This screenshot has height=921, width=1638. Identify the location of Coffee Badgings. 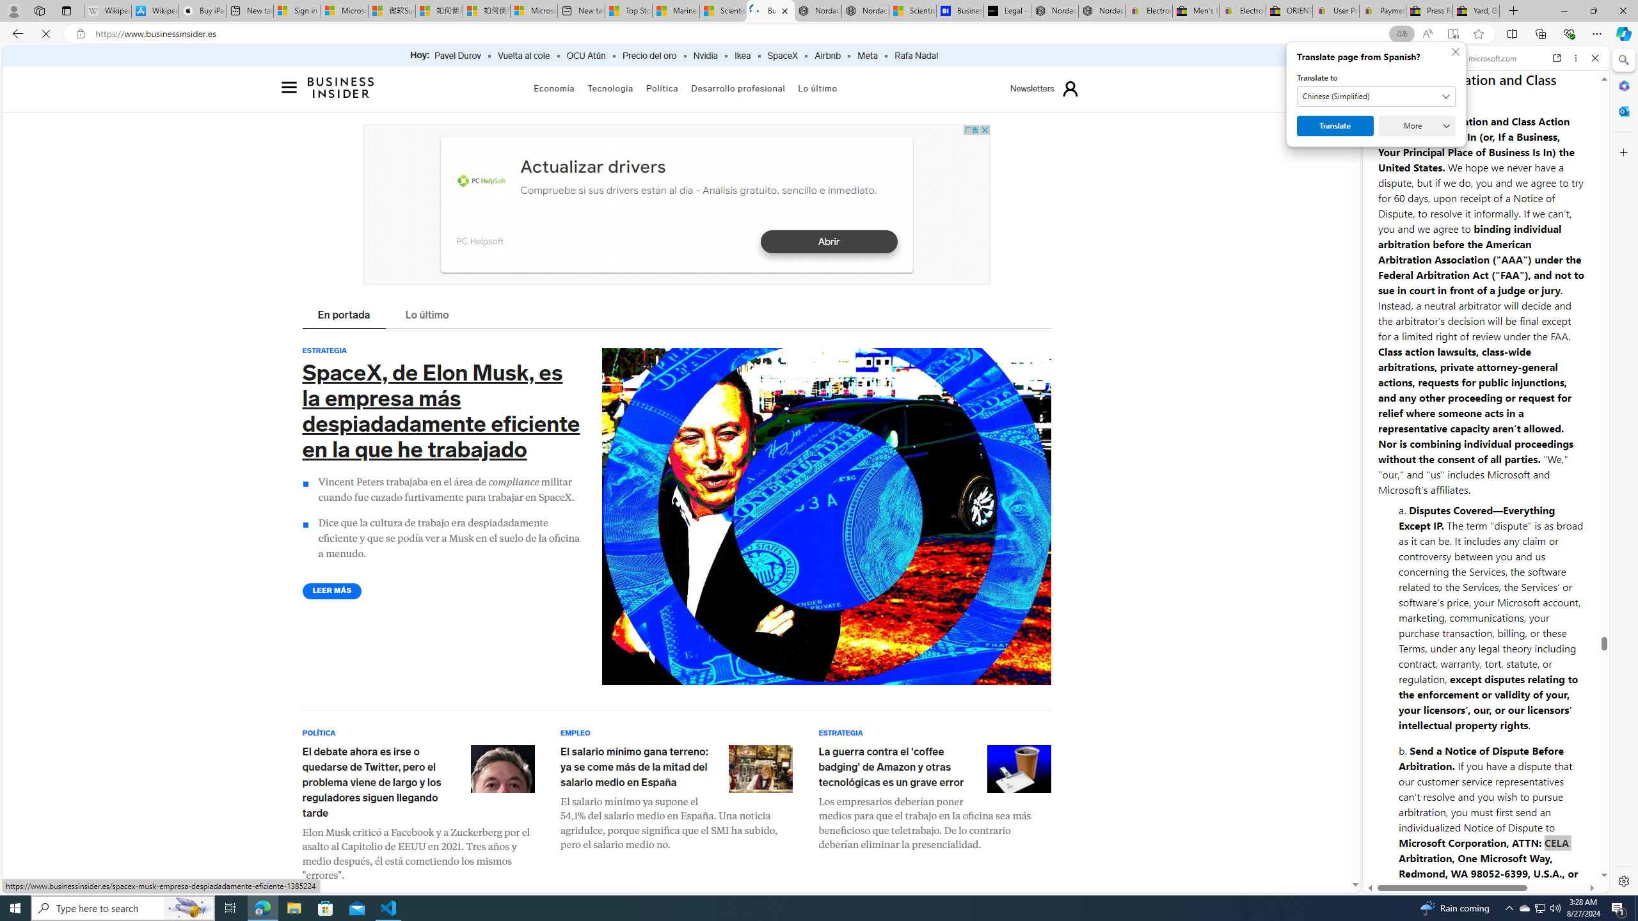
(1019, 768).